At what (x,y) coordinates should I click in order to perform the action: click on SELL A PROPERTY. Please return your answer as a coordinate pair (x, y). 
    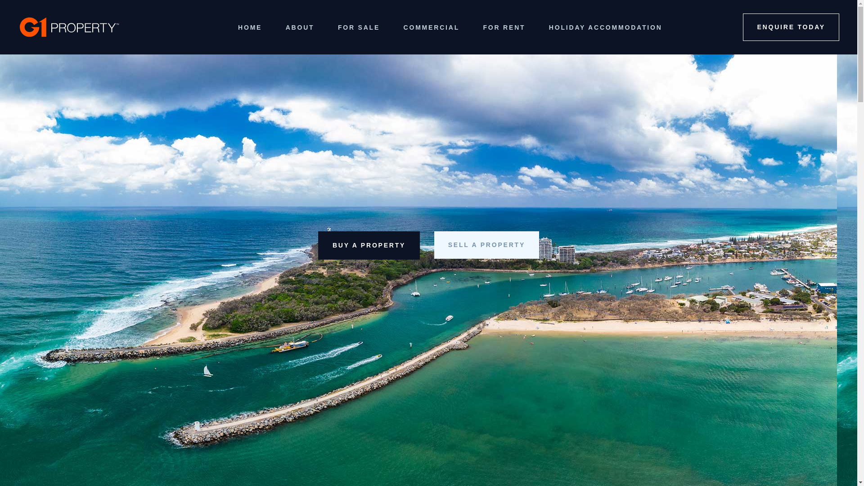
    Looking at the image, I should click on (486, 245).